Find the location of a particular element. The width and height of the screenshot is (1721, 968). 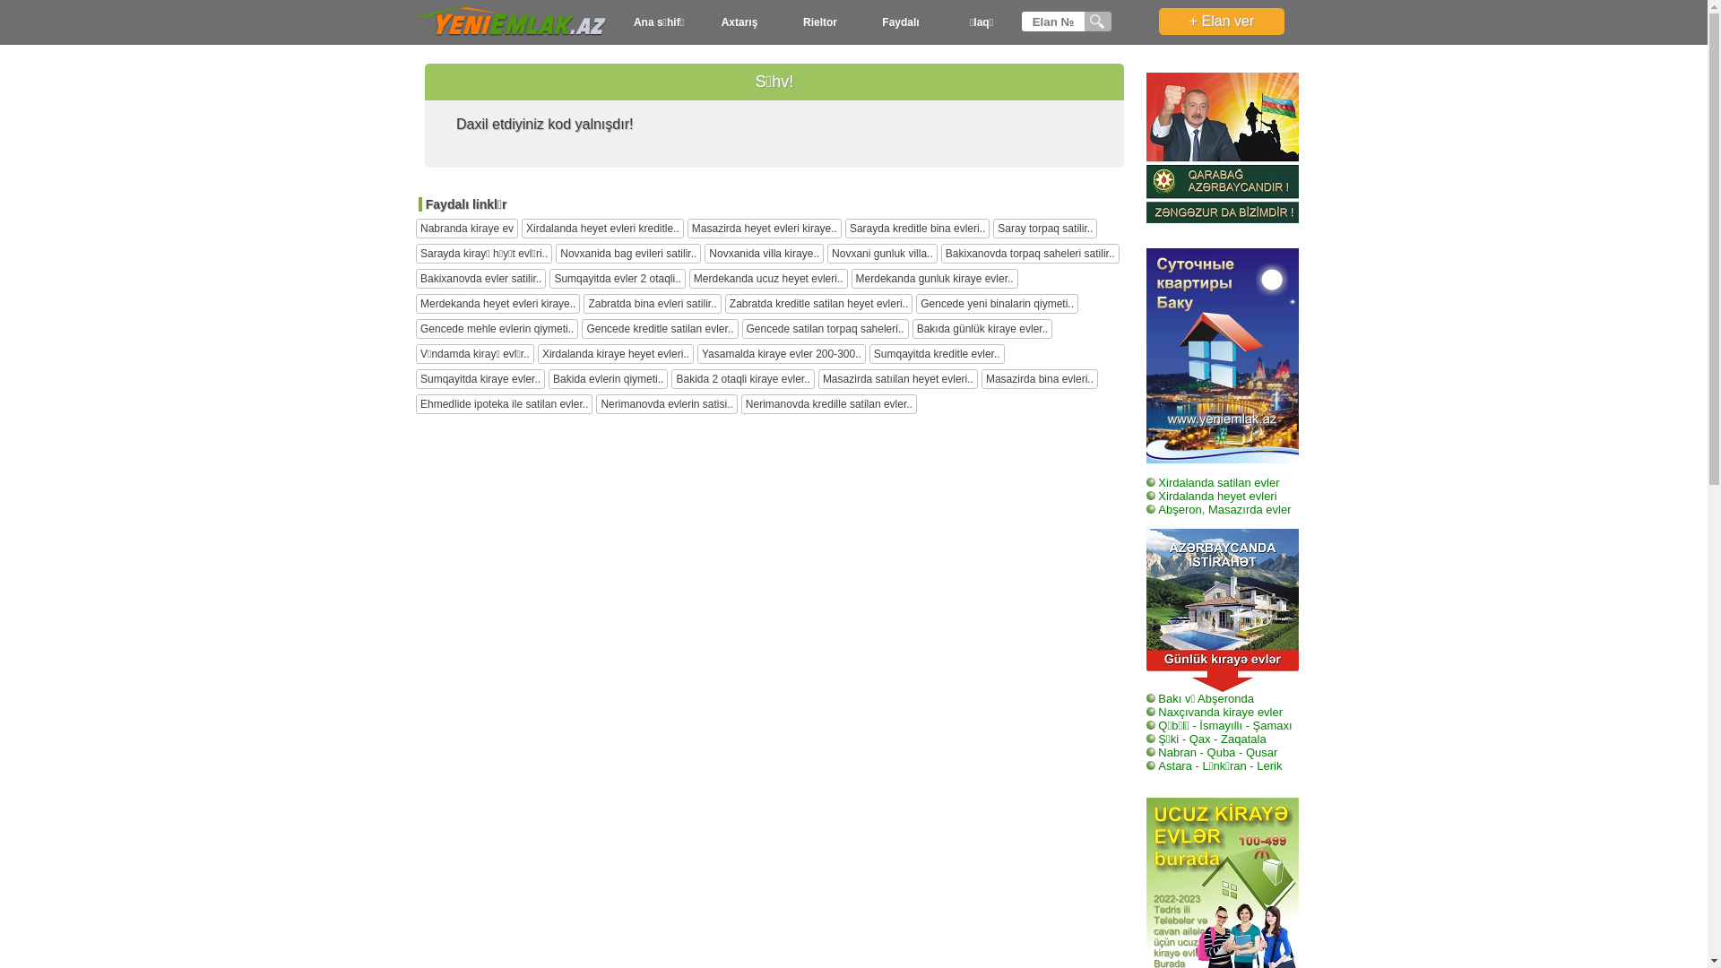

Gencede kreditle satilan evler.. is located at coordinates (660, 329).